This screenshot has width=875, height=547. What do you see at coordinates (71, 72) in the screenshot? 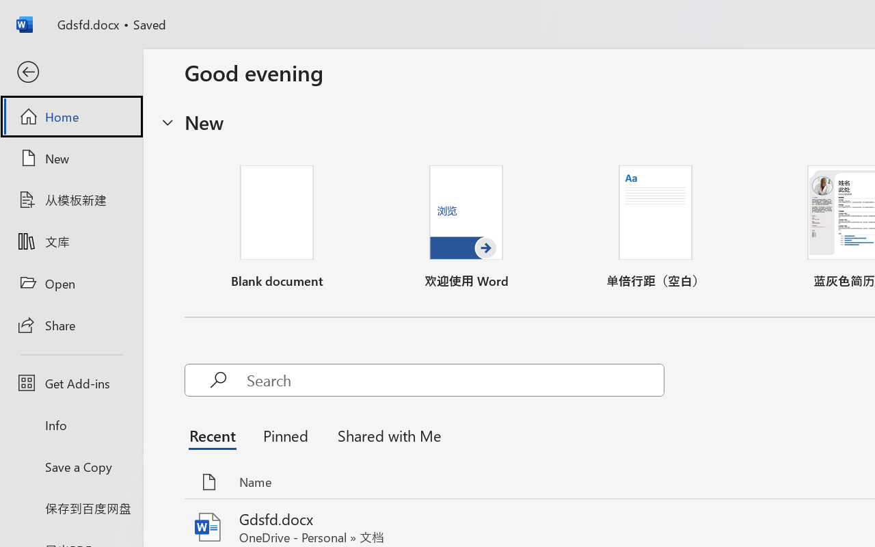
I see `Back` at bounding box center [71, 72].